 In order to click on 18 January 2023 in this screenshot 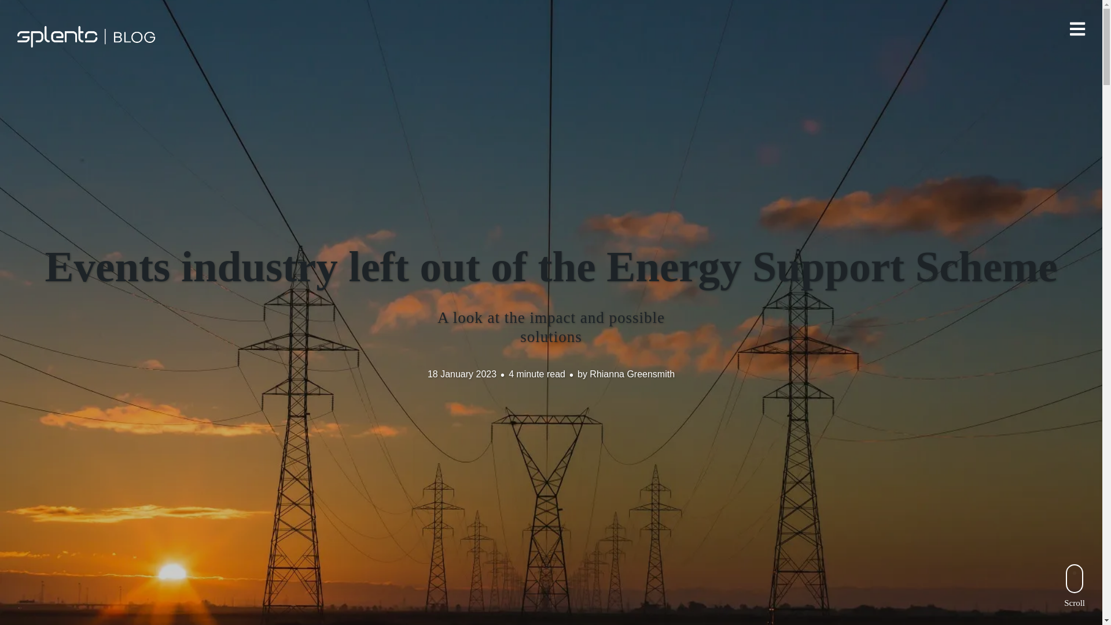, I will do `click(462, 374)`.